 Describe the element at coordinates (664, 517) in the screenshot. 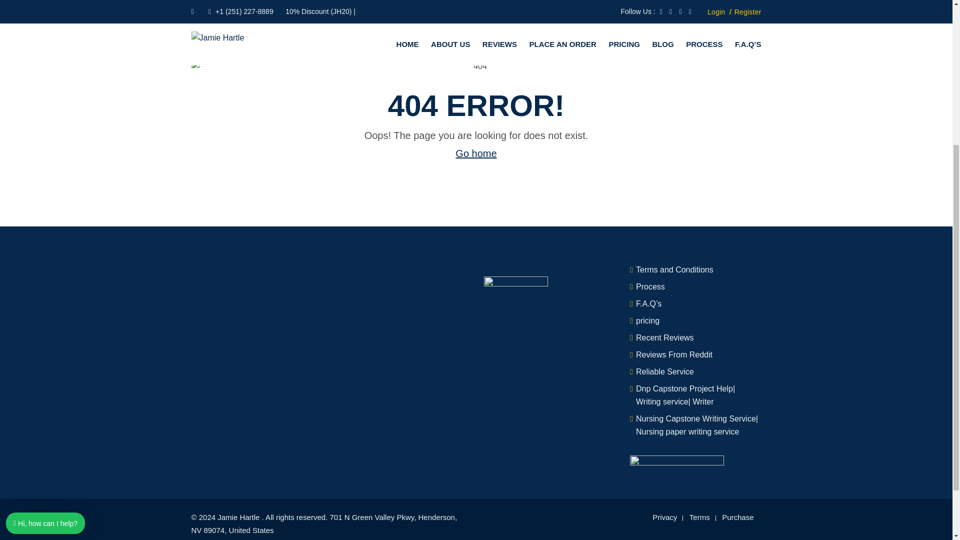

I see `Privacy` at that location.